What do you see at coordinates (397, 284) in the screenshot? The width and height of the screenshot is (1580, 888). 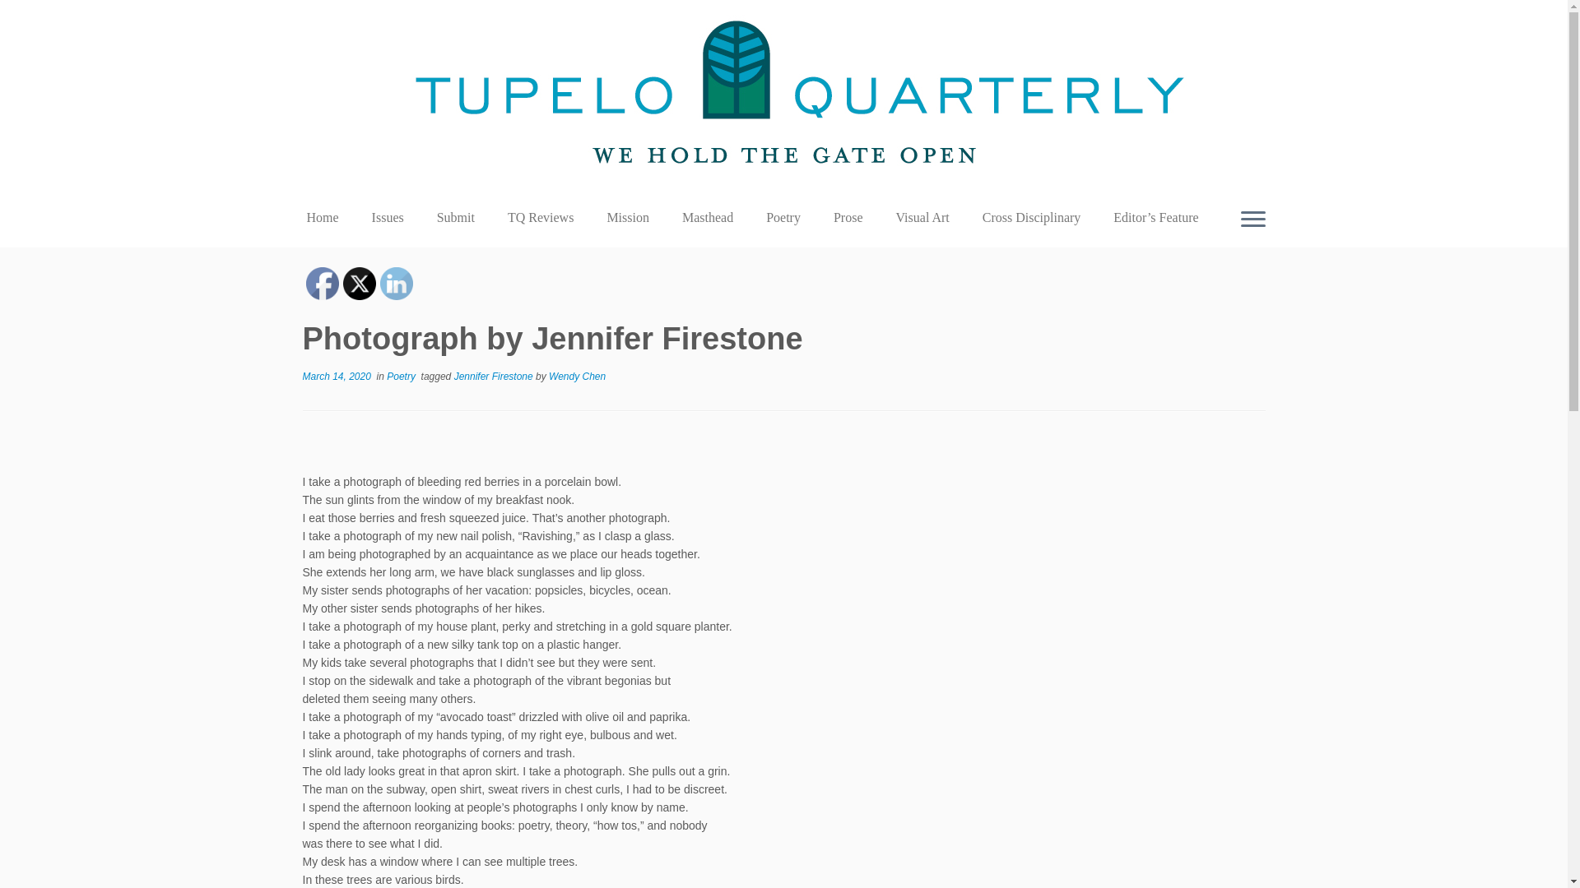 I see `LinkedIn` at bounding box center [397, 284].